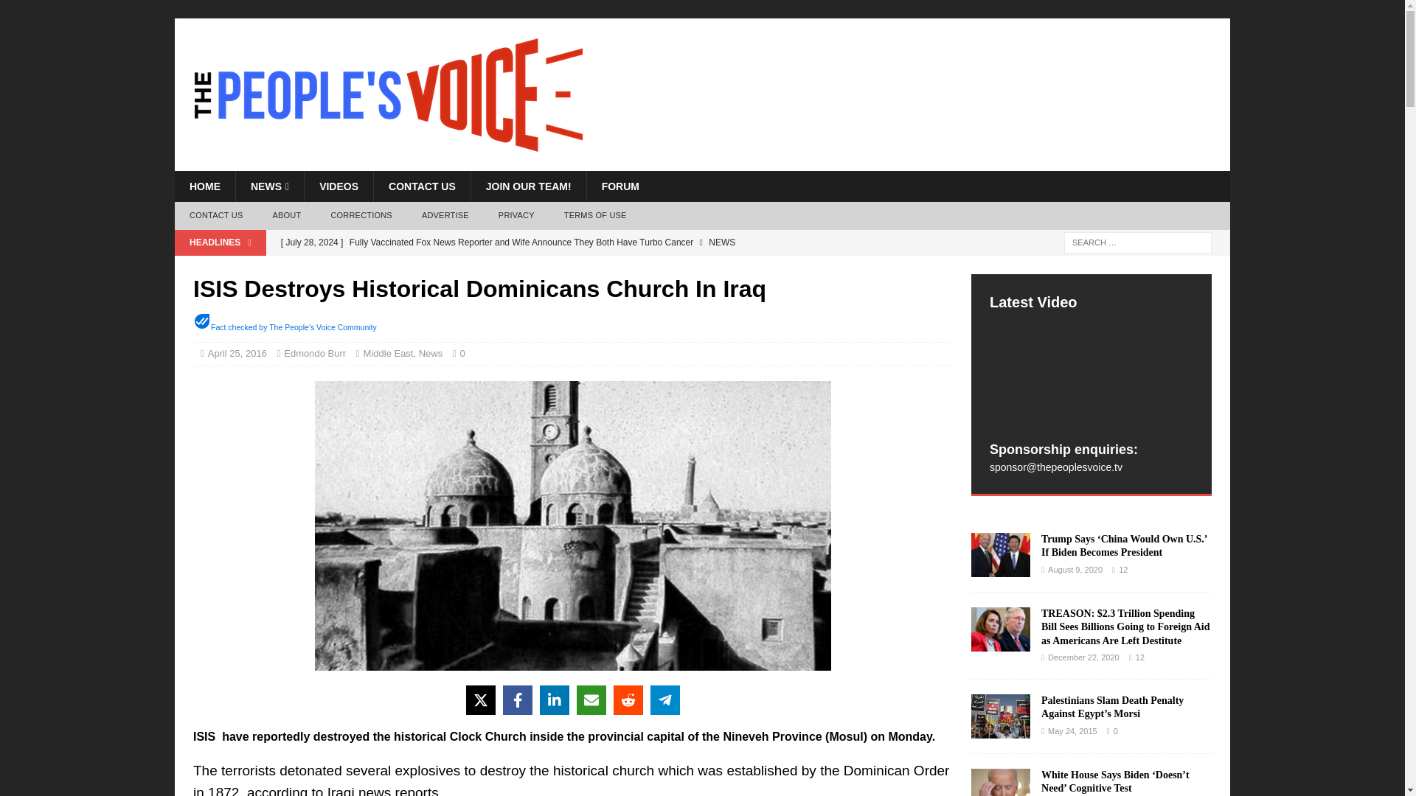 The height and width of the screenshot is (796, 1416). I want to click on CORRECTIONS, so click(361, 216).